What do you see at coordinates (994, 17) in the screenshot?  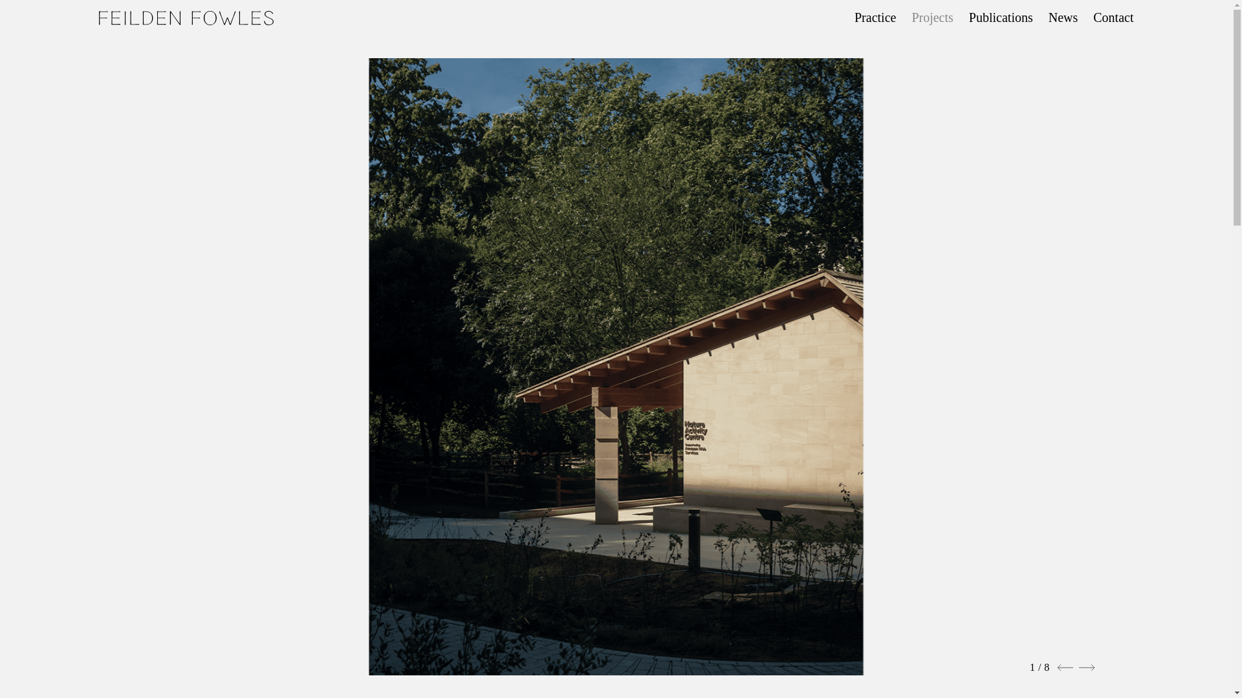 I see `Publications` at bounding box center [994, 17].